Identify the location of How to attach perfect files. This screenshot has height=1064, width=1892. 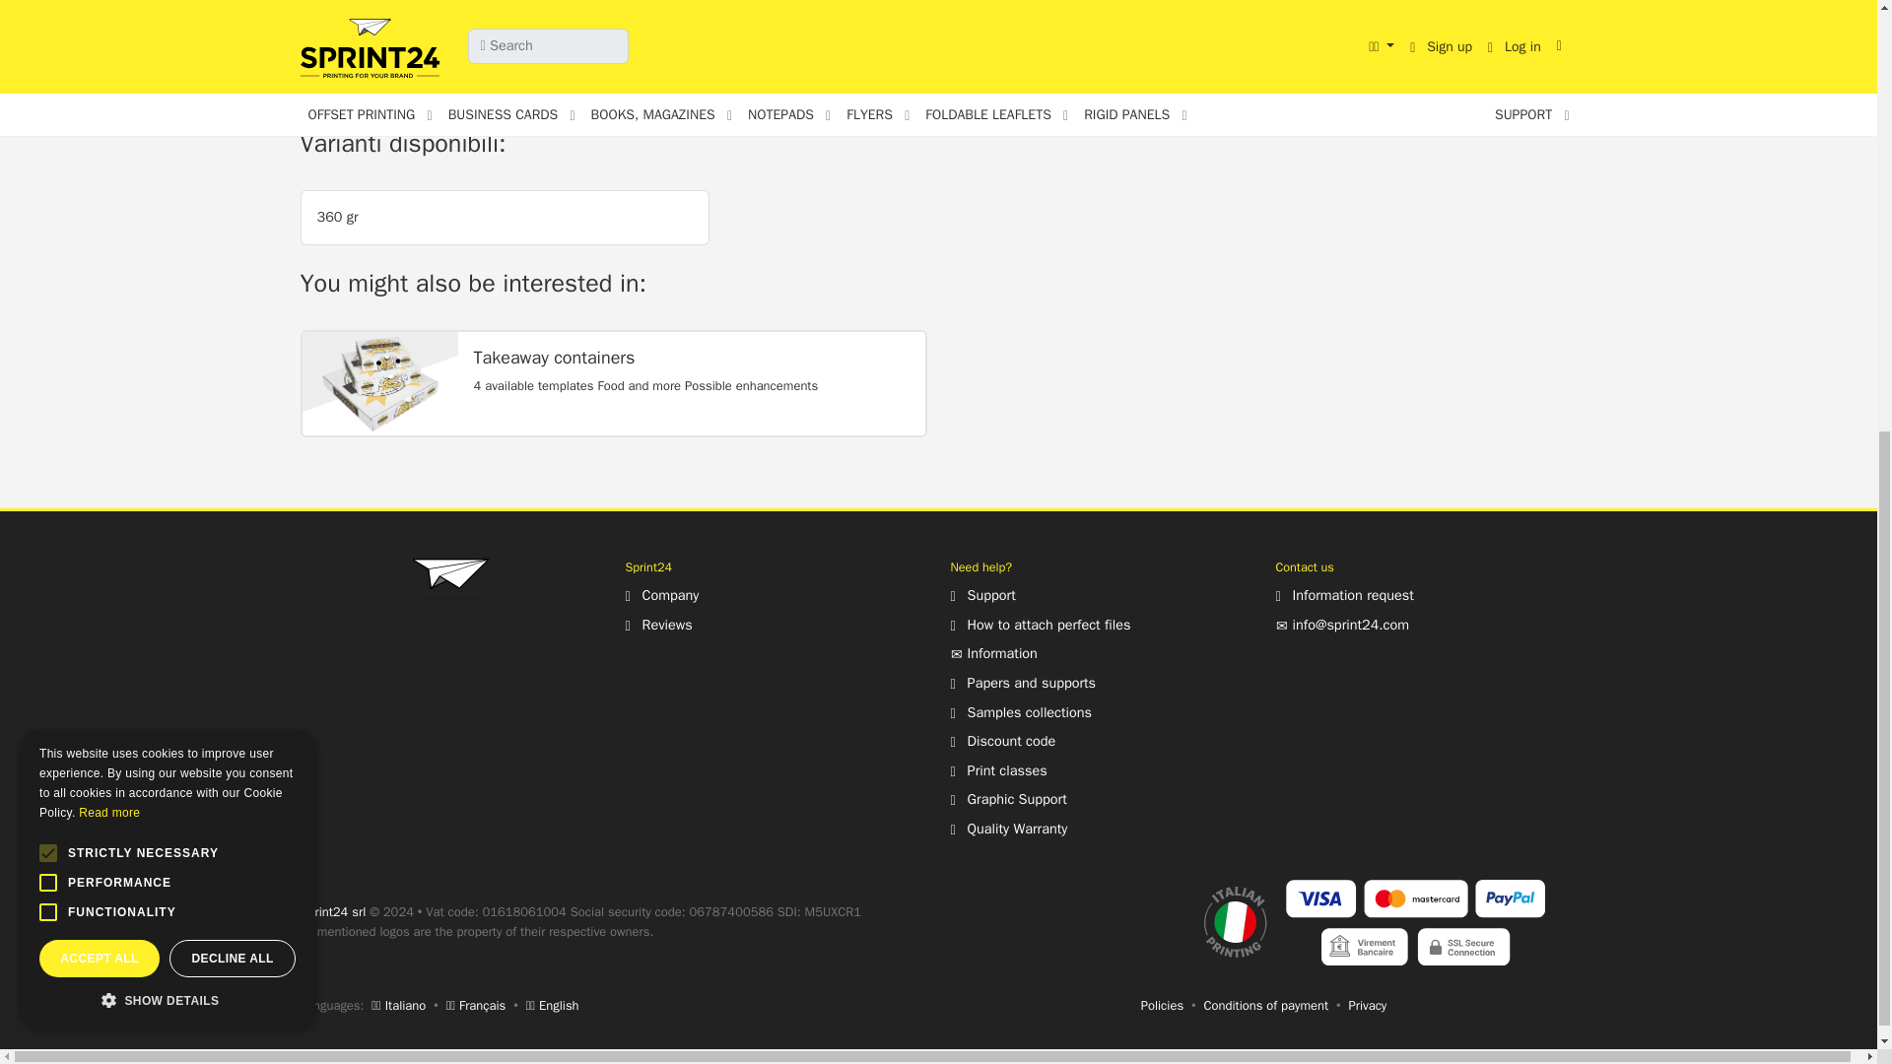
(1039, 625).